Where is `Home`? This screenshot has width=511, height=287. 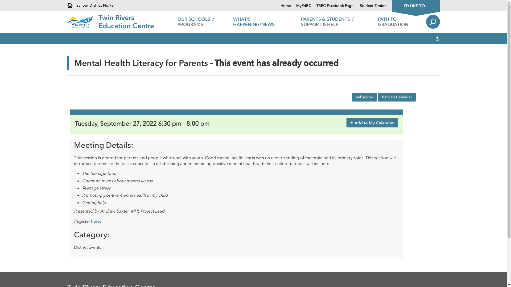 Home is located at coordinates (286, 6).